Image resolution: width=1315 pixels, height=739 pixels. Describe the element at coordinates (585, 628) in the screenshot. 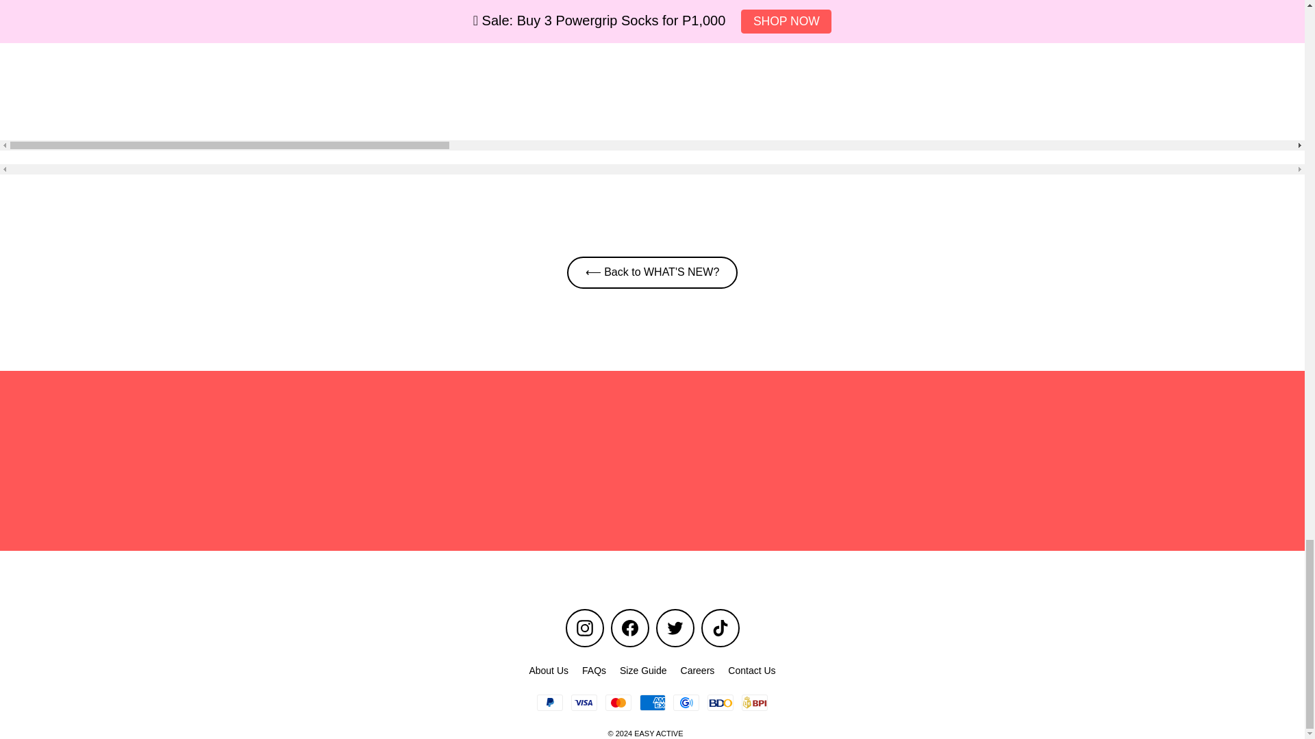

I see `instagram` at that location.